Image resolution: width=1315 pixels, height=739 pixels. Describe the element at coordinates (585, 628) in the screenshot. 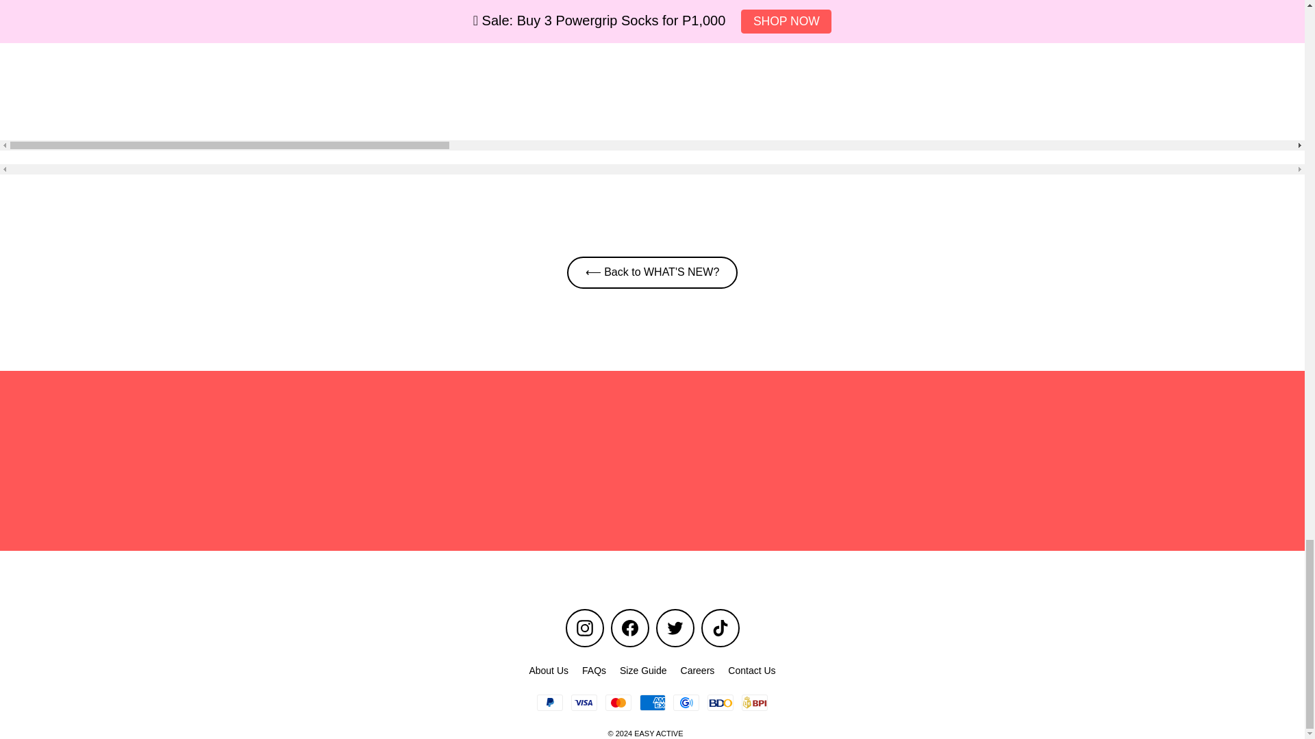

I see `instagram` at that location.